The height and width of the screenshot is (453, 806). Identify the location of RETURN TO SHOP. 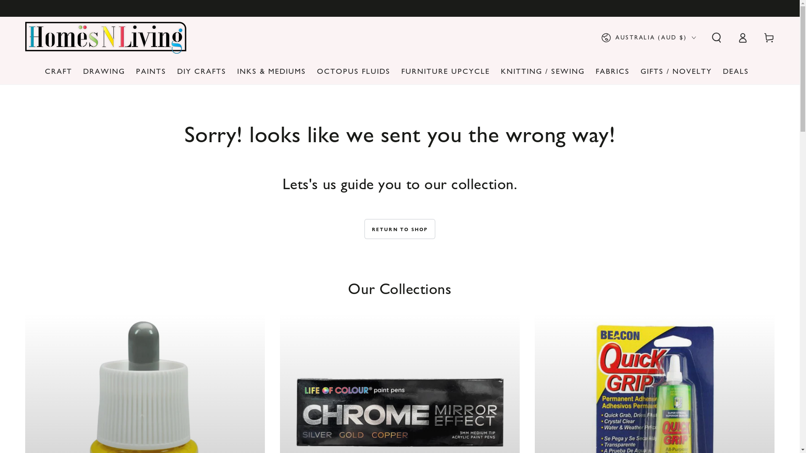
(400, 229).